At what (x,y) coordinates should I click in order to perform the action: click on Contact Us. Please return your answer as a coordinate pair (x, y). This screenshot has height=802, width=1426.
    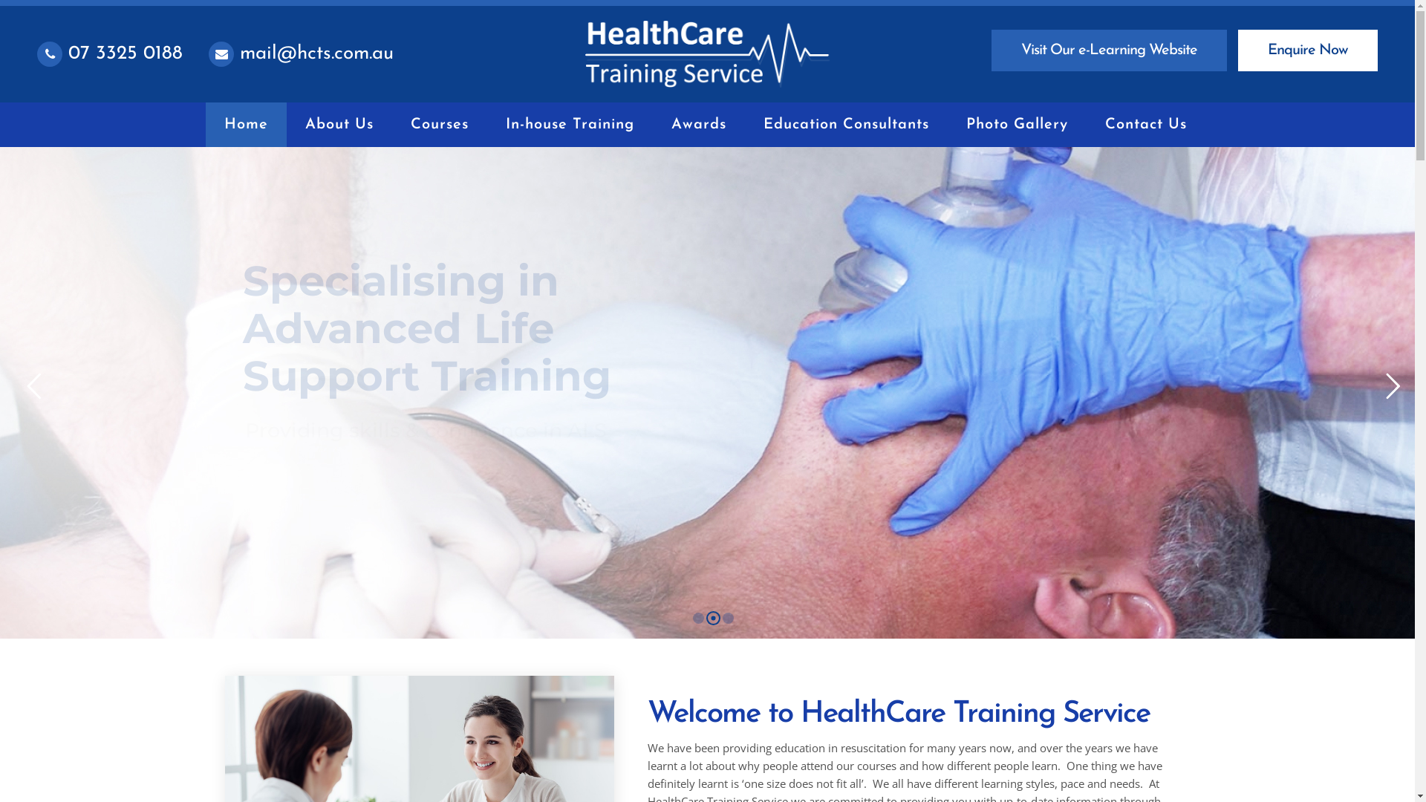
    Looking at the image, I should click on (1146, 125).